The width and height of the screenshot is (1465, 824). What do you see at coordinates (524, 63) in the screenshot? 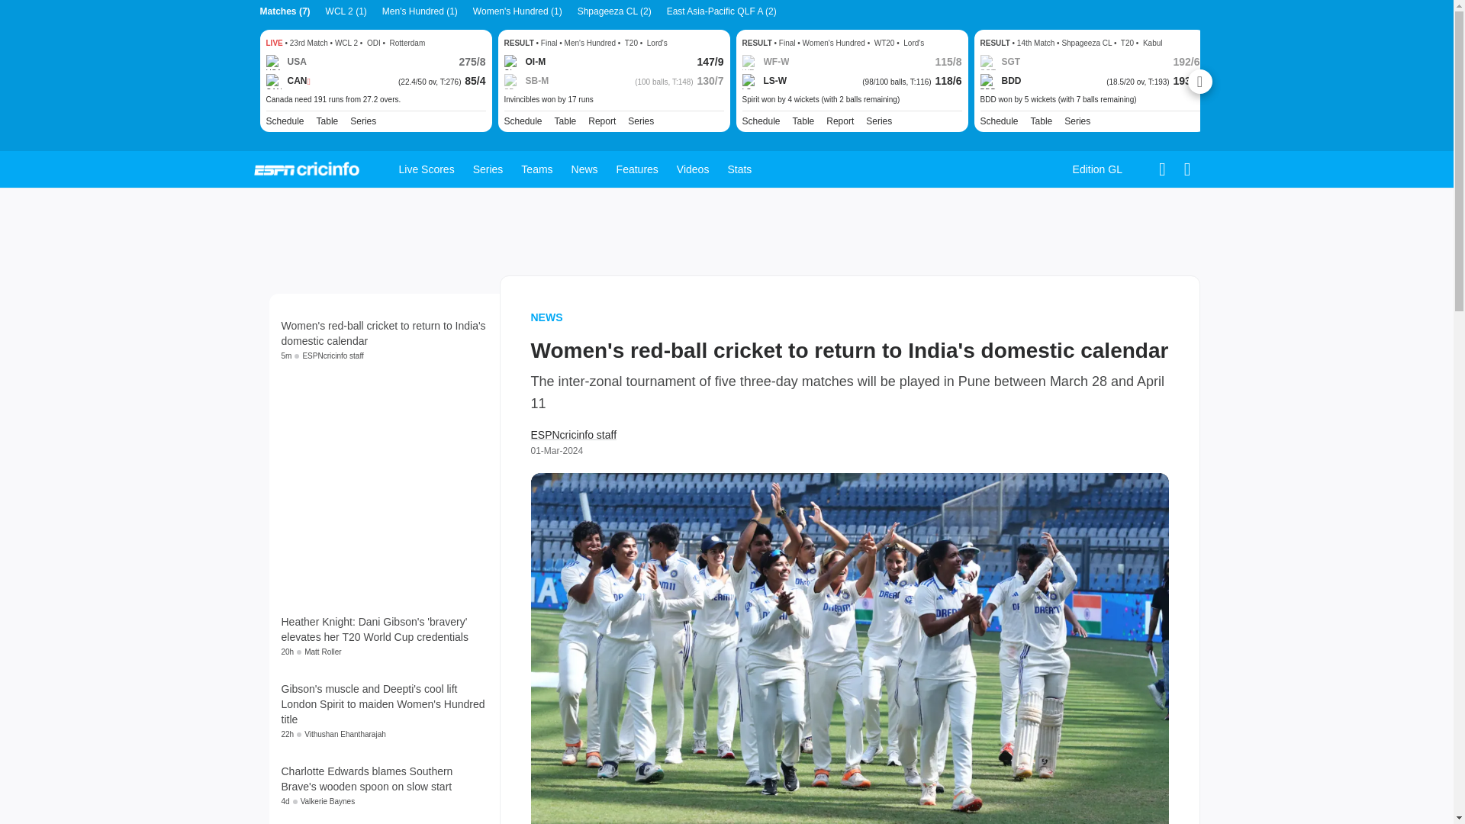
I see `OI-M` at bounding box center [524, 63].